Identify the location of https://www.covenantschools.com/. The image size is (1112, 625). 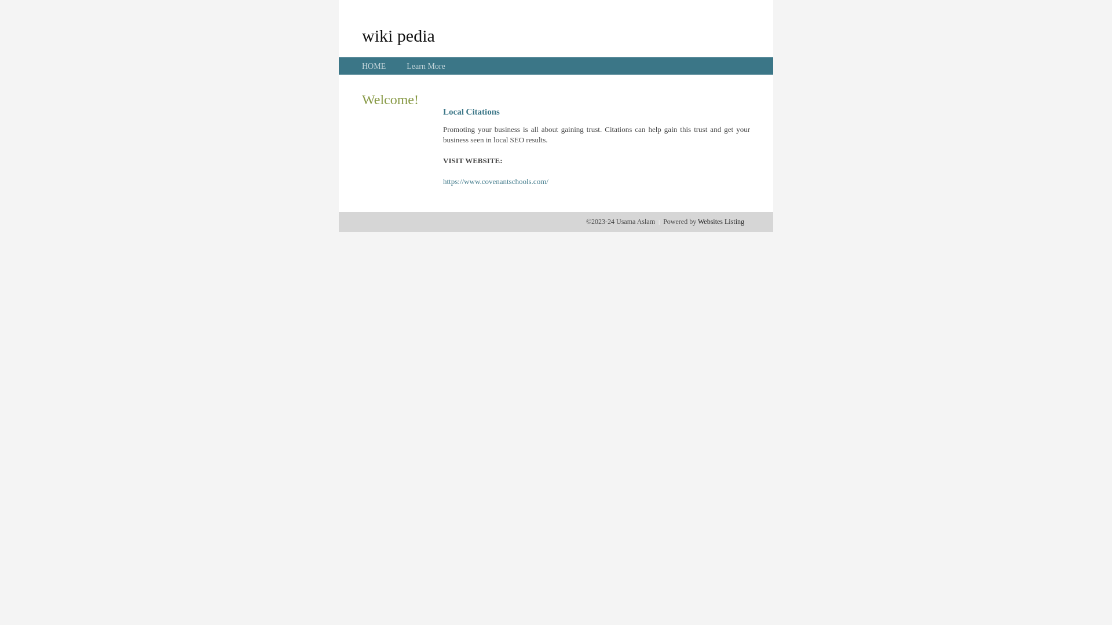
(496, 182).